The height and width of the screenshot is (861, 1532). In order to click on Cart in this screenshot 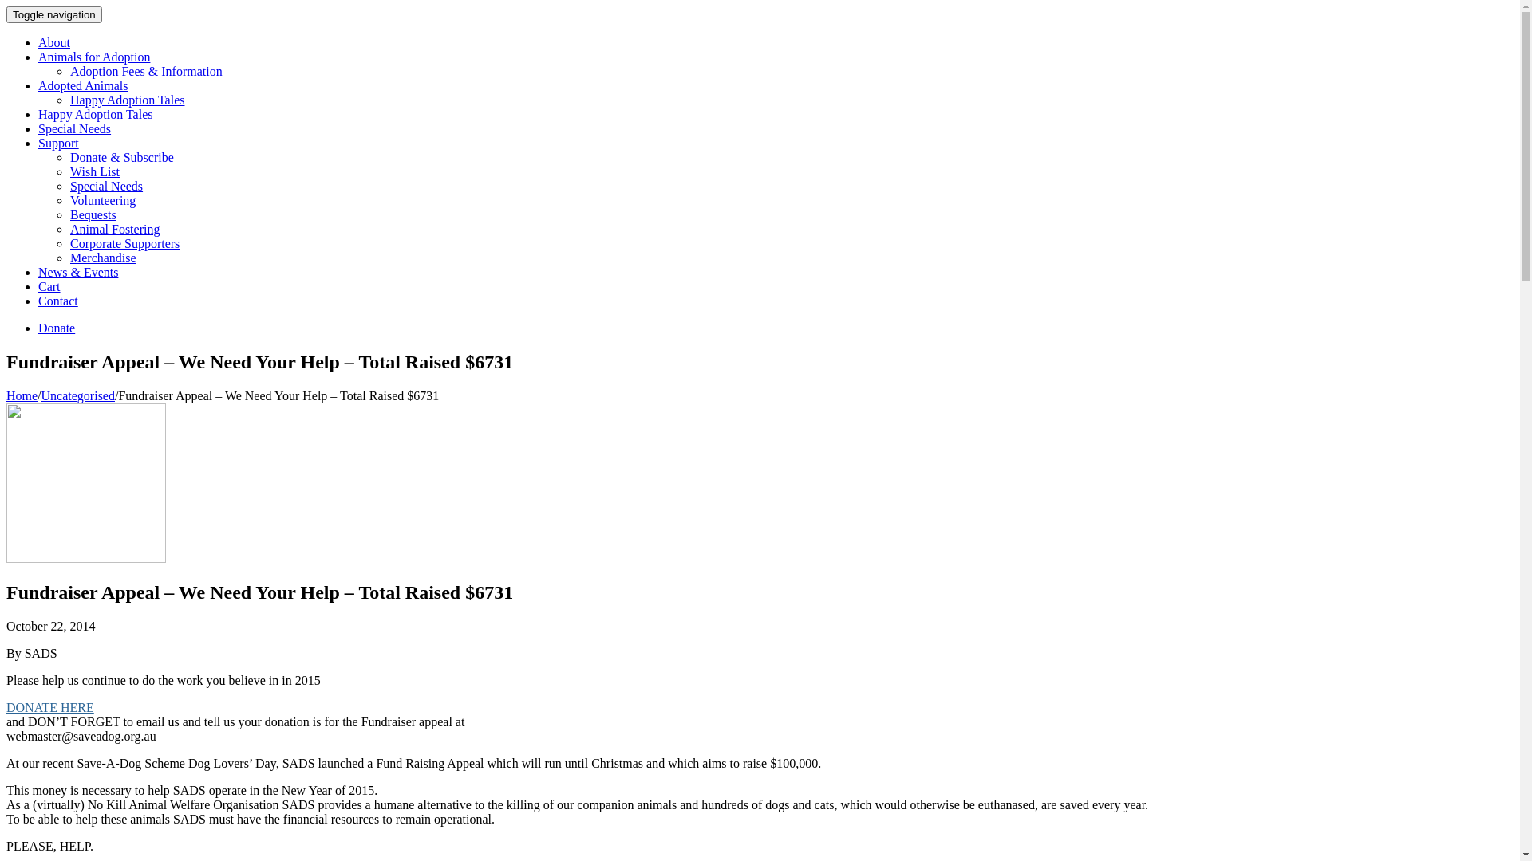, I will do `click(49, 287)`.